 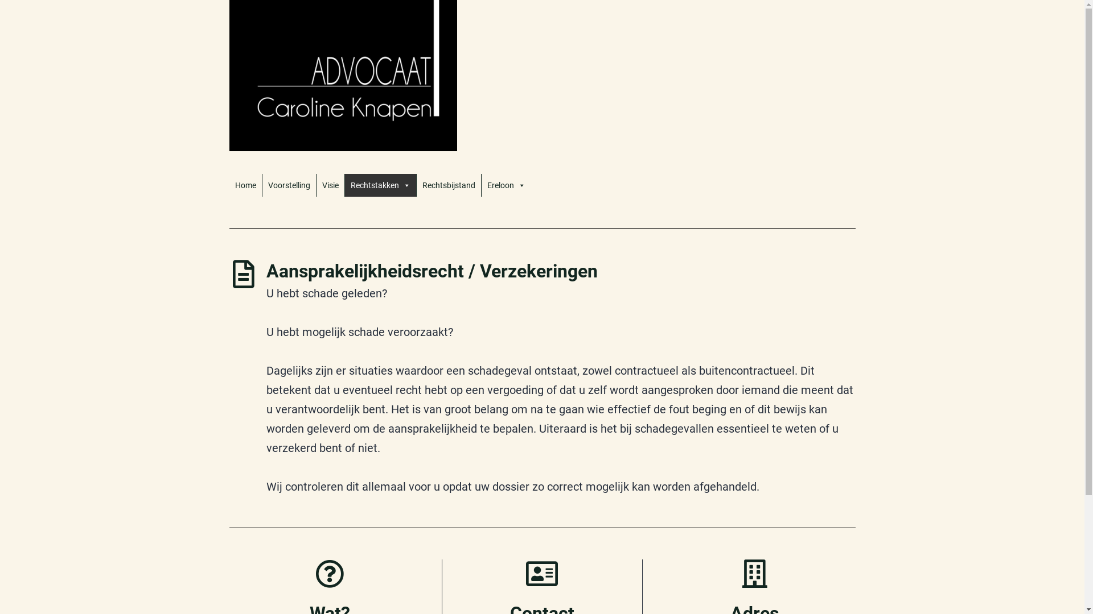 I want to click on Rechtsbijstand, so click(x=449, y=185).